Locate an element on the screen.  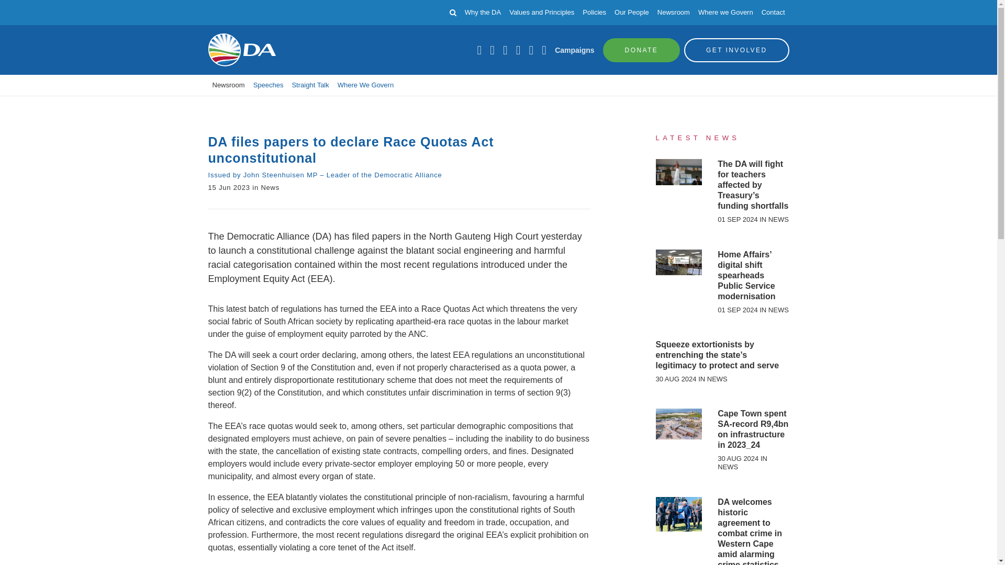
Get Involved is located at coordinates (736, 49).